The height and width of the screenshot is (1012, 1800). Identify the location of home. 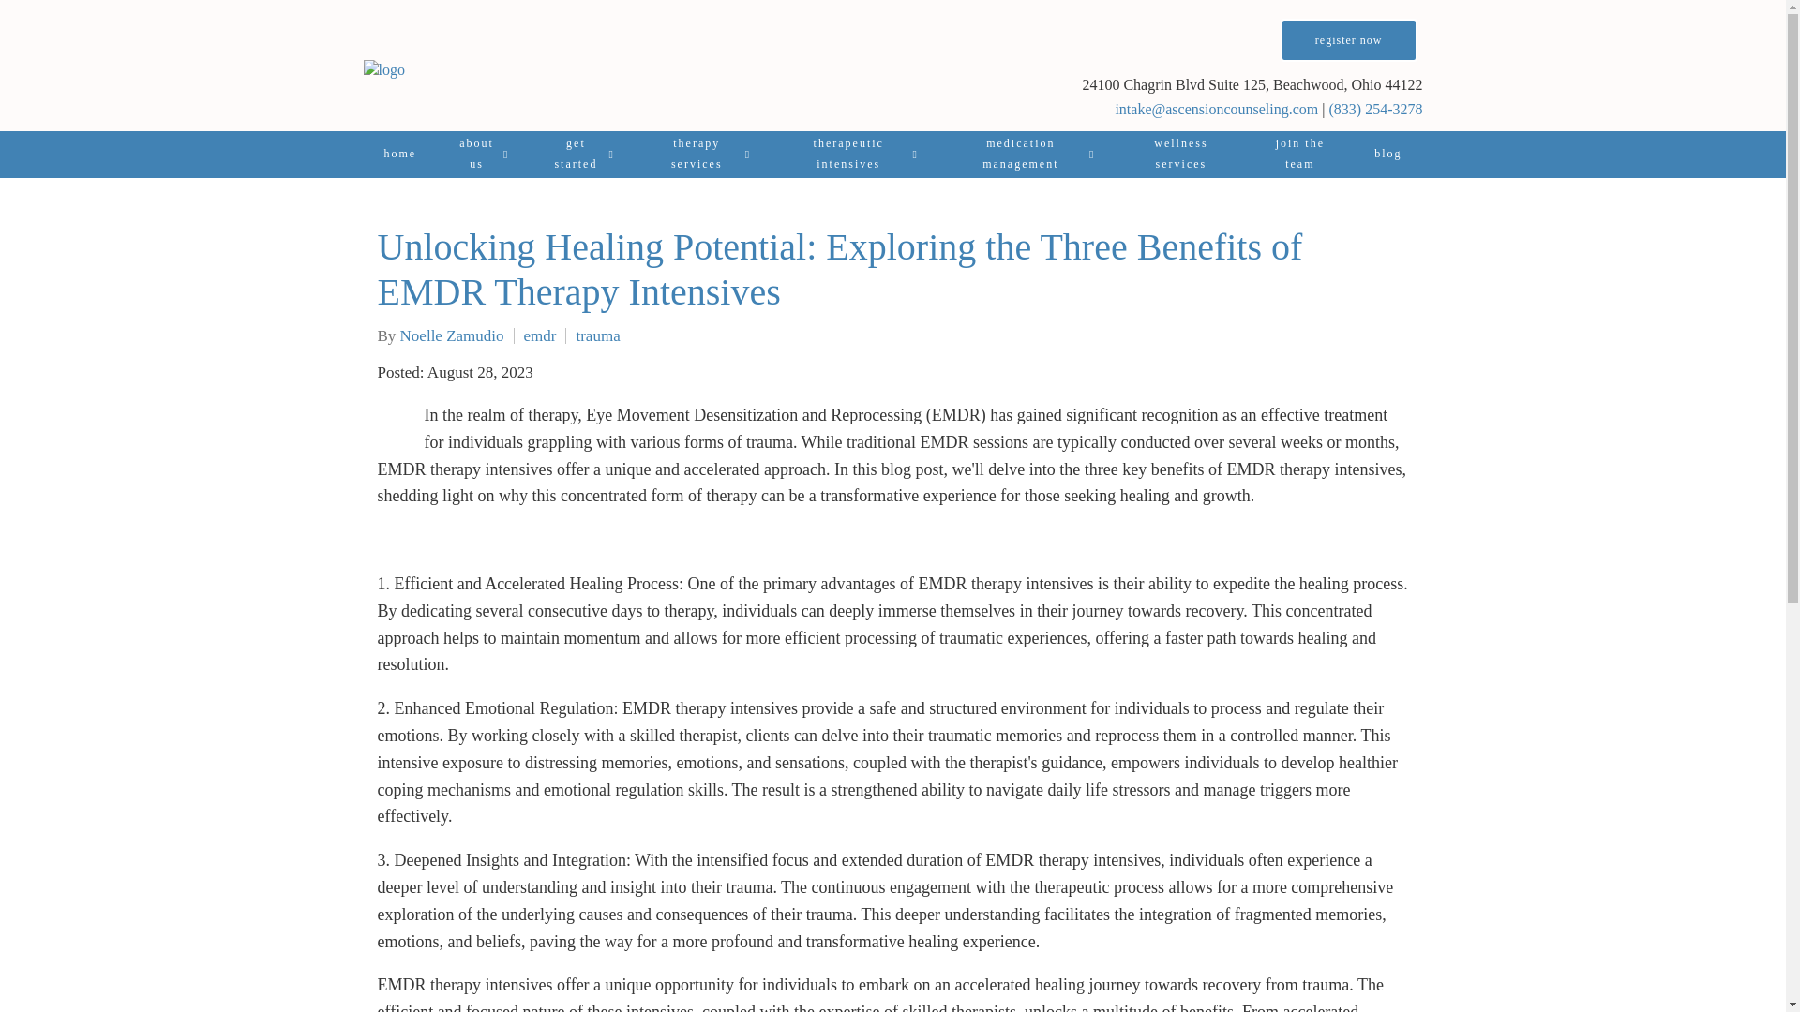
(399, 155).